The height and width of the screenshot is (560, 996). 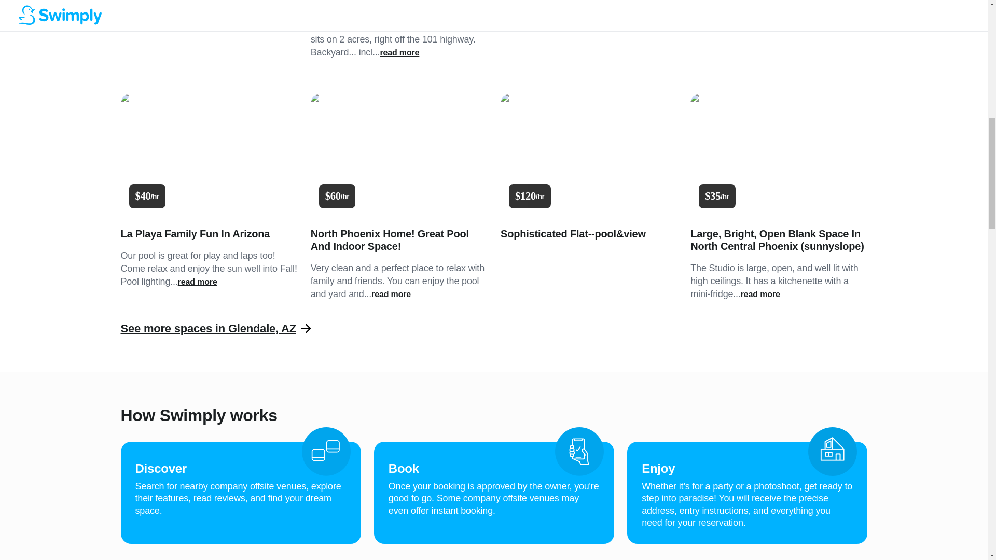 I want to click on read more, so click(x=197, y=282).